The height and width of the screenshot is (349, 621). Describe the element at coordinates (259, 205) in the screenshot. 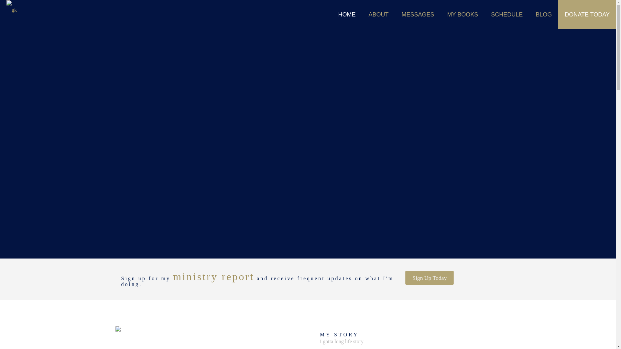

I see `HOME` at that location.